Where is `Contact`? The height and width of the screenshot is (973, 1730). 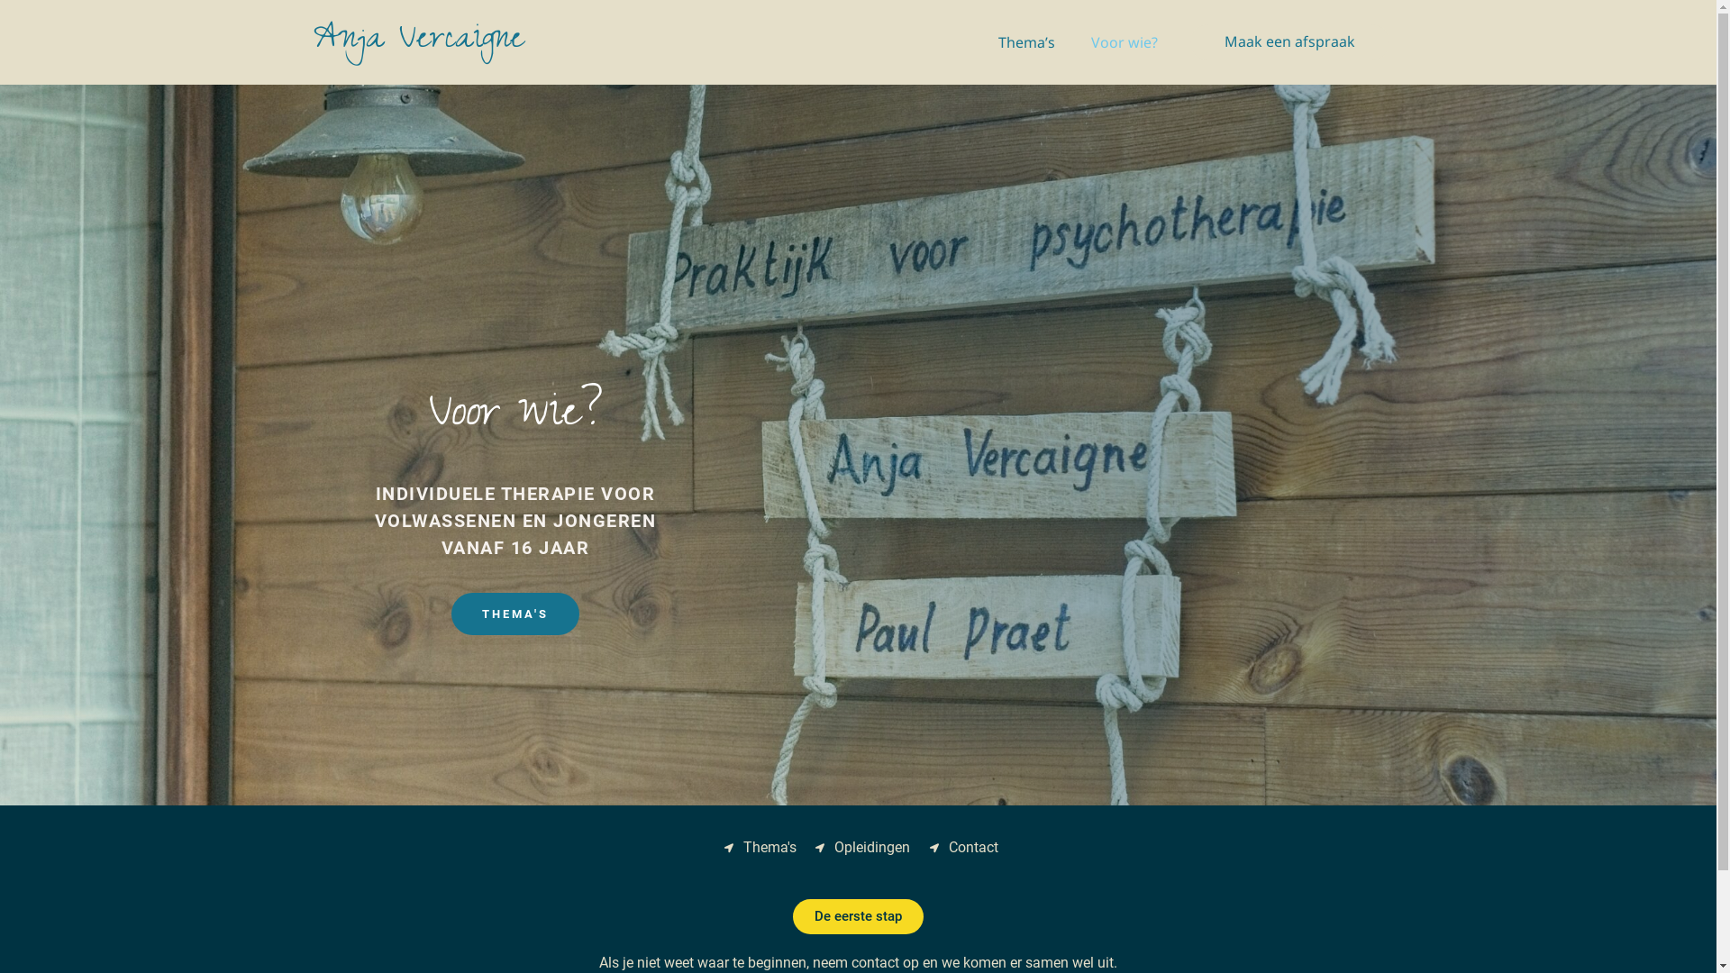 Contact is located at coordinates (963, 848).